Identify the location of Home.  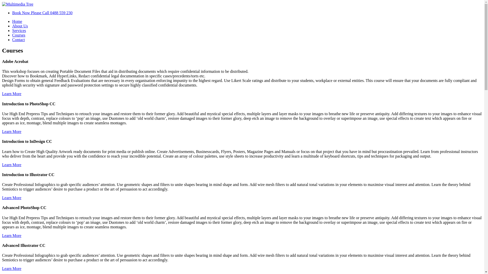
(17, 21).